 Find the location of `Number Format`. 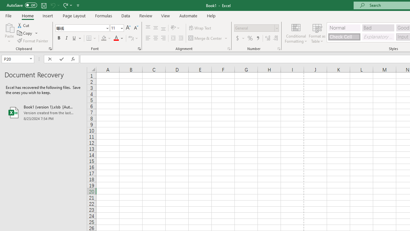

Number Format is located at coordinates (254, 28).